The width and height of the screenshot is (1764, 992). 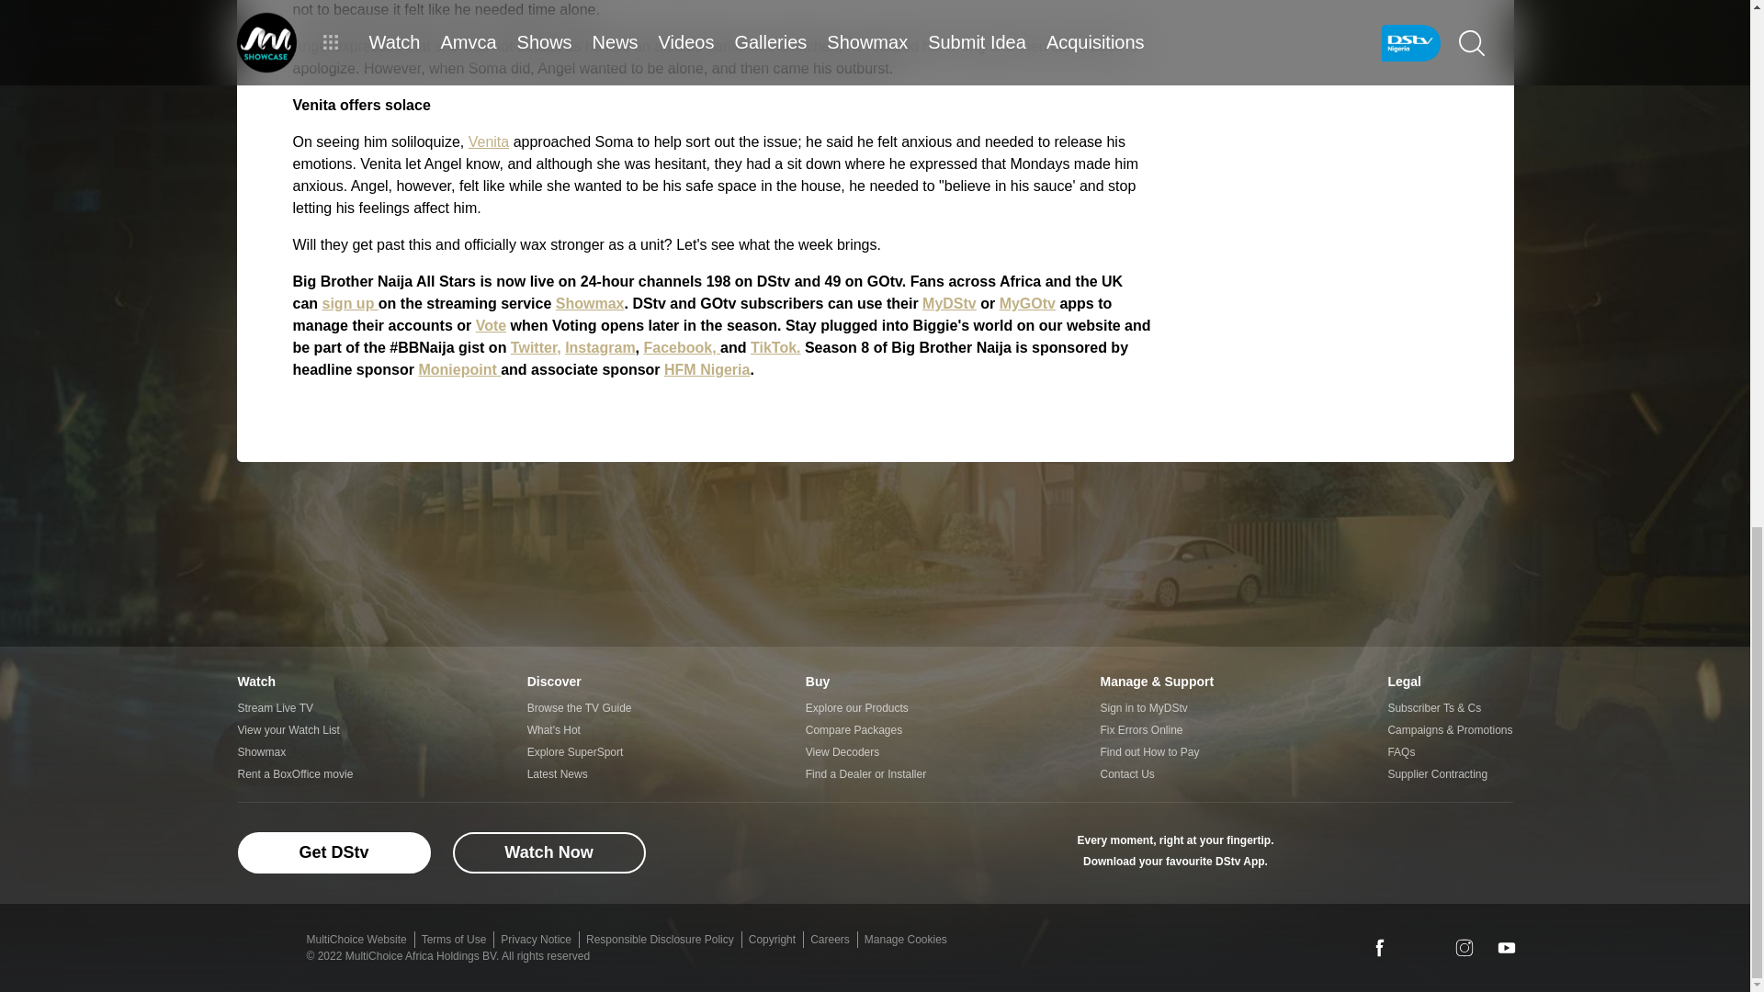 I want to click on Find a Dealer or Installer, so click(x=865, y=773).